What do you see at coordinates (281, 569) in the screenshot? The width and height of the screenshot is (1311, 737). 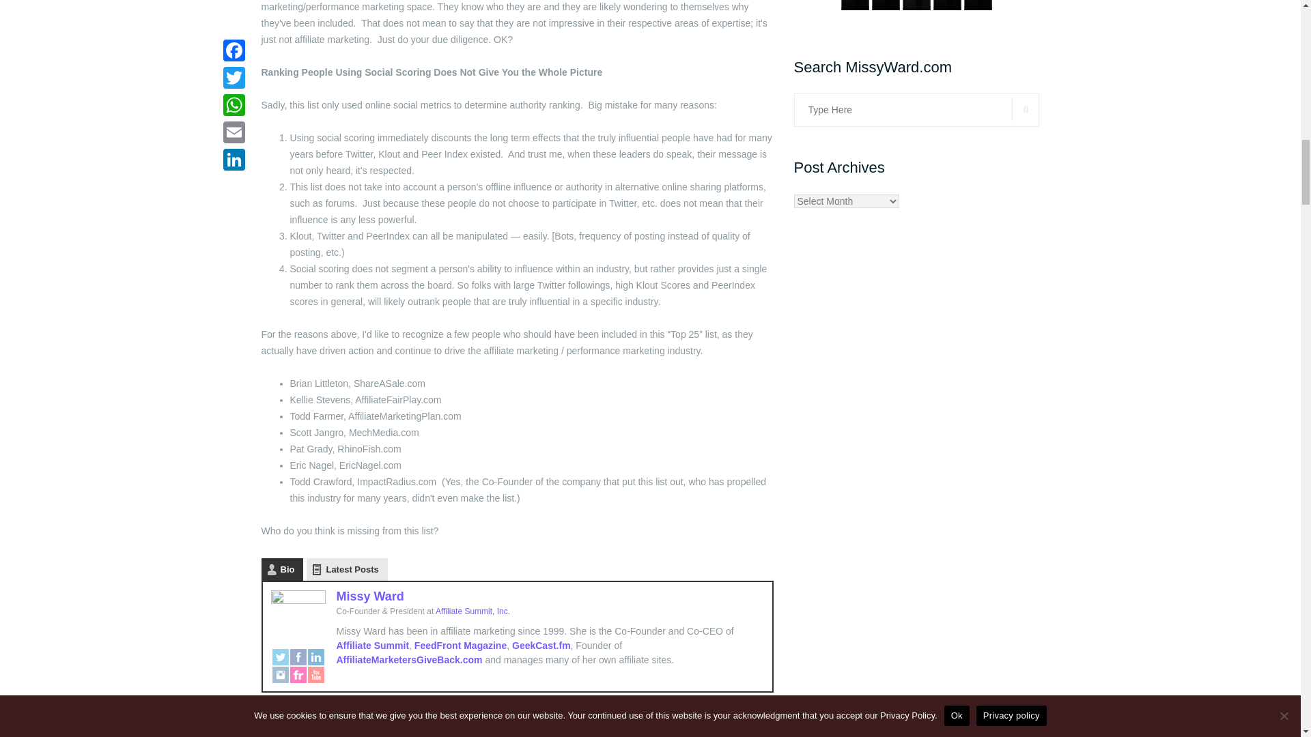 I see `Bio` at bounding box center [281, 569].